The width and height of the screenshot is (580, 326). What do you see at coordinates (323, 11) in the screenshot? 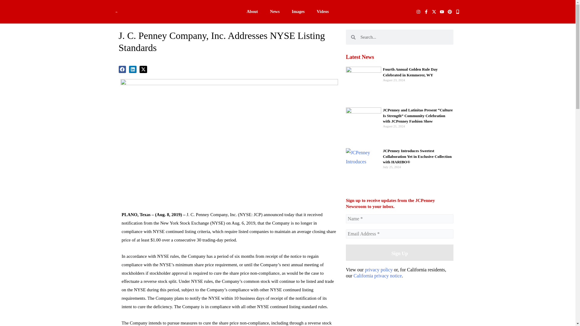
I see `Videos` at bounding box center [323, 11].